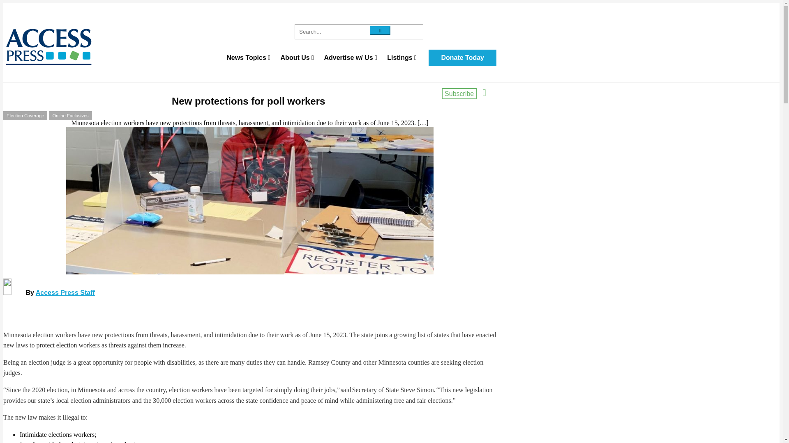  I want to click on Click to print, so click(271, 141).